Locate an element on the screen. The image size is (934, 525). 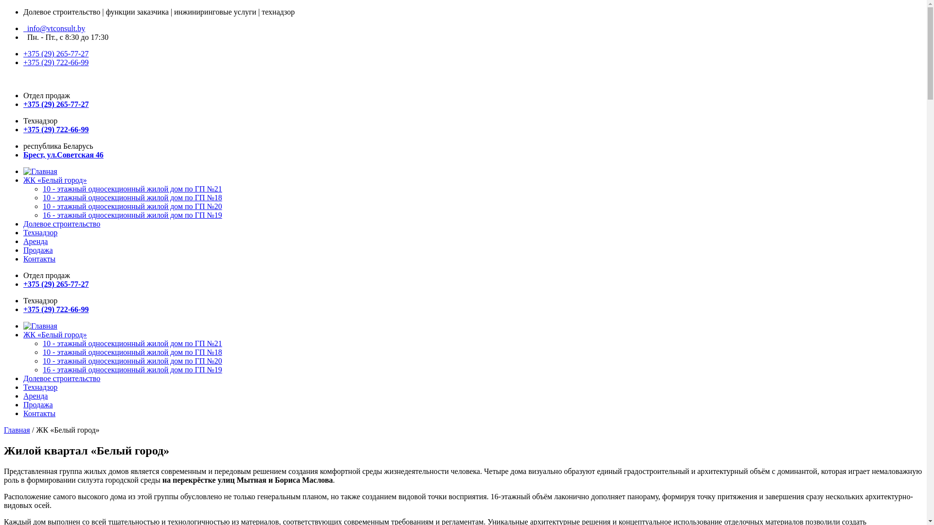
+375 (29) 722-66-99 is located at coordinates (56, 309).